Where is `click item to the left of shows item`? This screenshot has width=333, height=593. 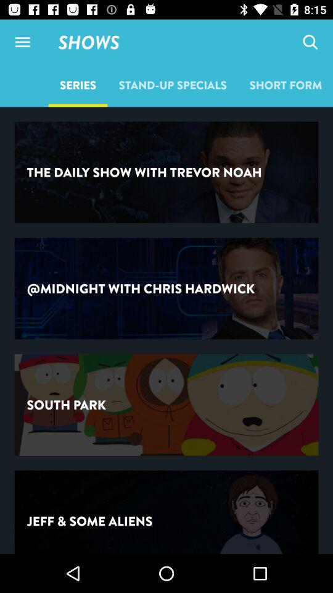
click item to the left of shows item is located at coordinates (22, 42).